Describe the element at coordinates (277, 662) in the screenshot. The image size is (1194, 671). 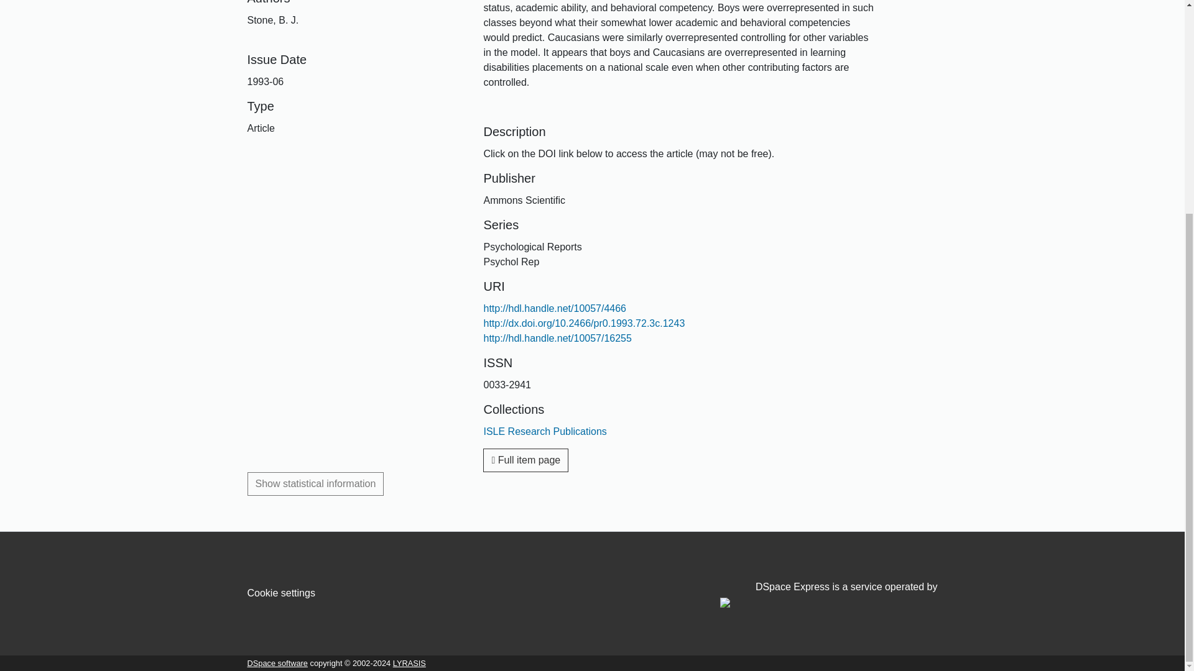
I see `DSpace software` at that location.